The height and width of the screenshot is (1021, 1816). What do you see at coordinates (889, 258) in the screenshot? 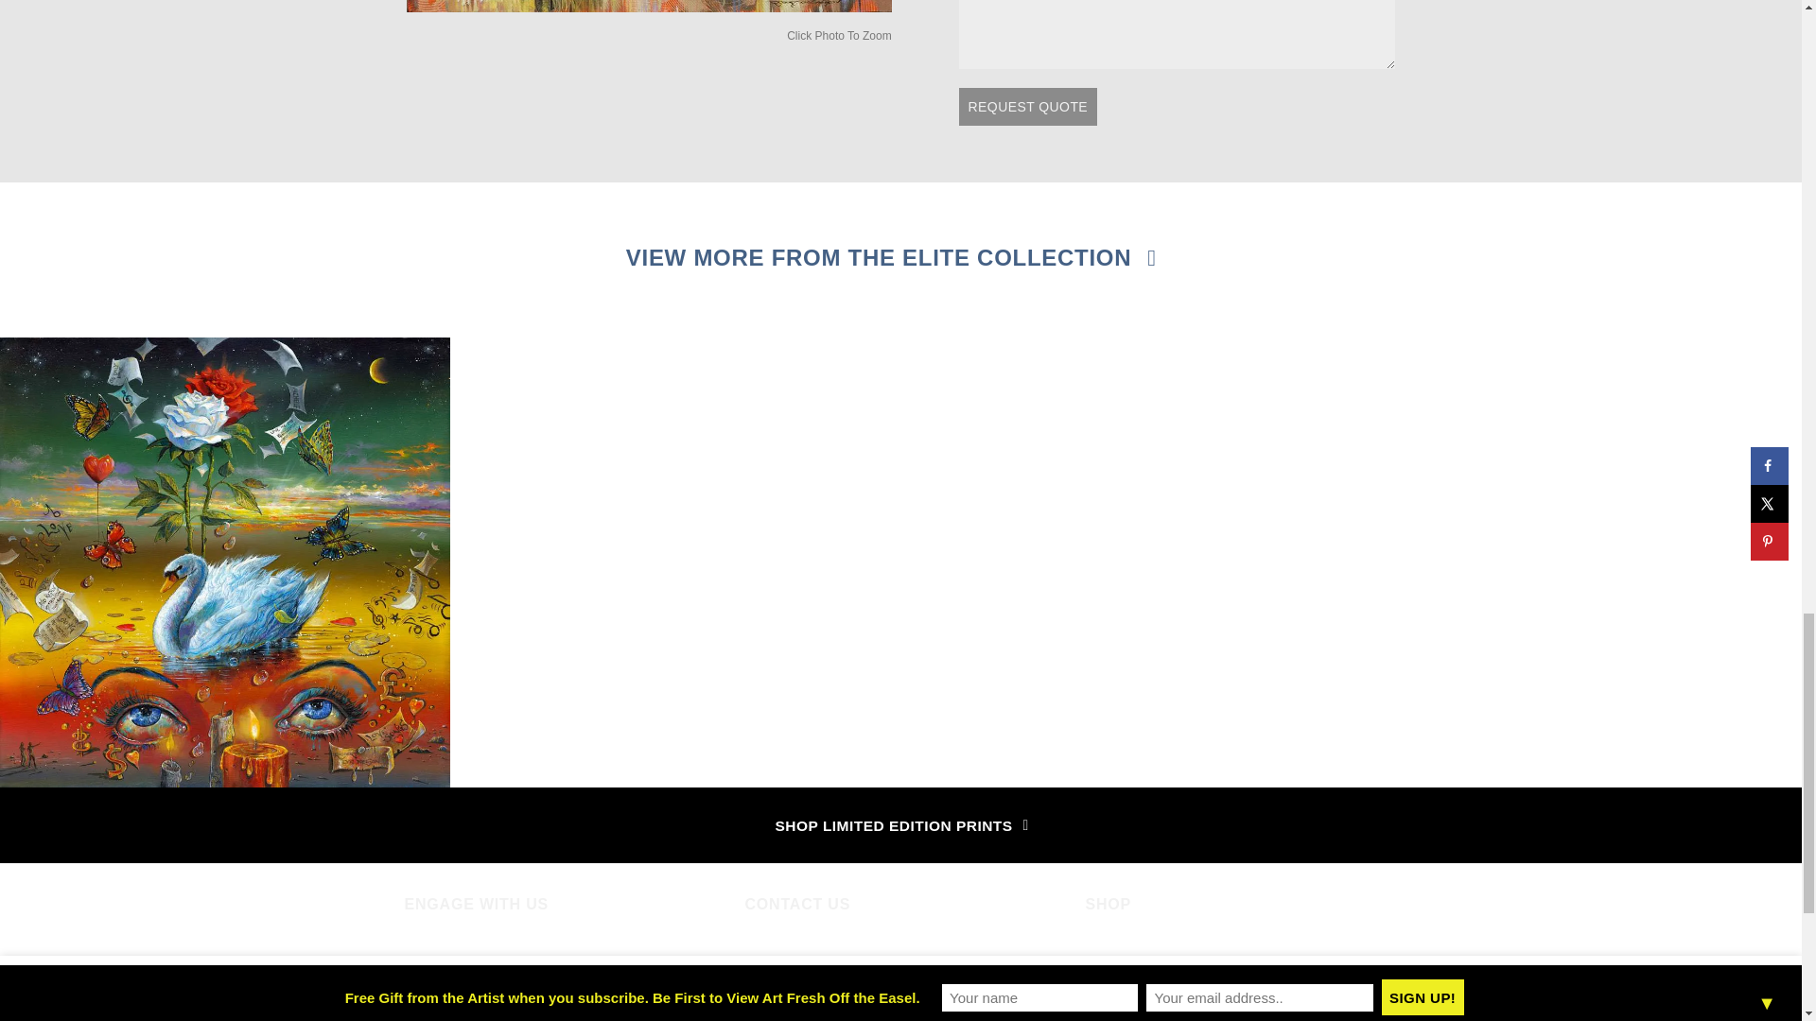
I see `VIEW MORE FROM THE ELITE COLLECTION` at bounding box center [889, 258].